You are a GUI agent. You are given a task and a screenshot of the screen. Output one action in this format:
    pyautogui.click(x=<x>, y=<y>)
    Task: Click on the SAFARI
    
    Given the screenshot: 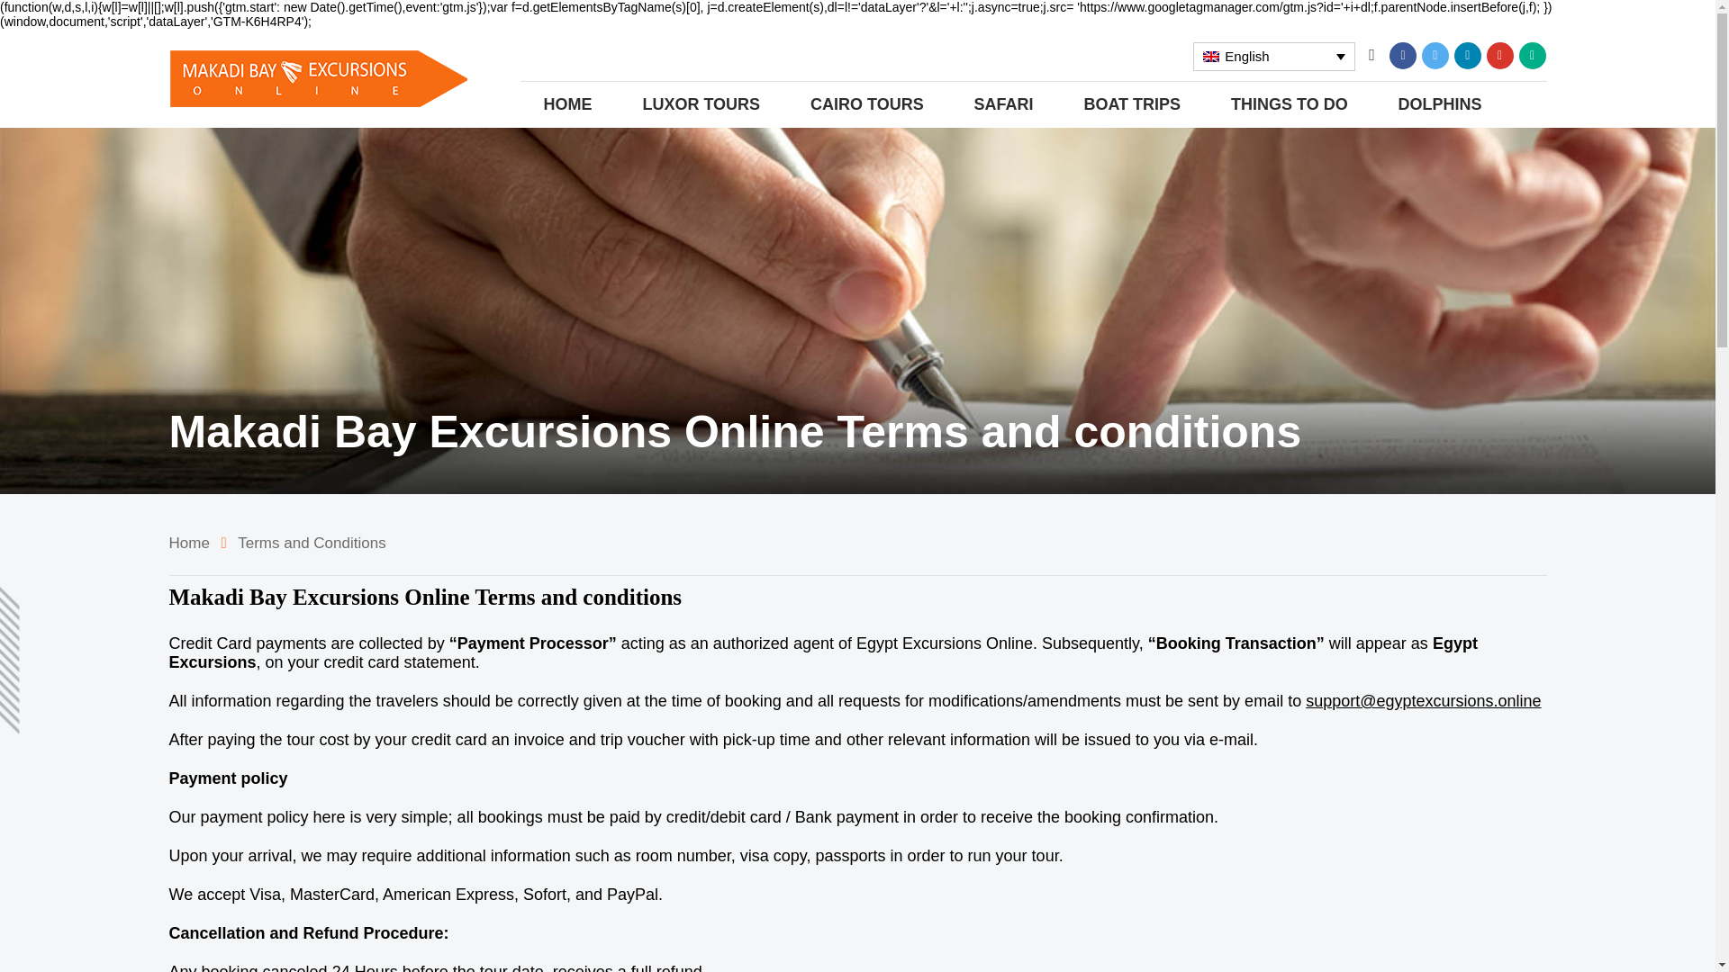 What is the action you would take?
    pyautogui.click(x=1004, y=104)
    